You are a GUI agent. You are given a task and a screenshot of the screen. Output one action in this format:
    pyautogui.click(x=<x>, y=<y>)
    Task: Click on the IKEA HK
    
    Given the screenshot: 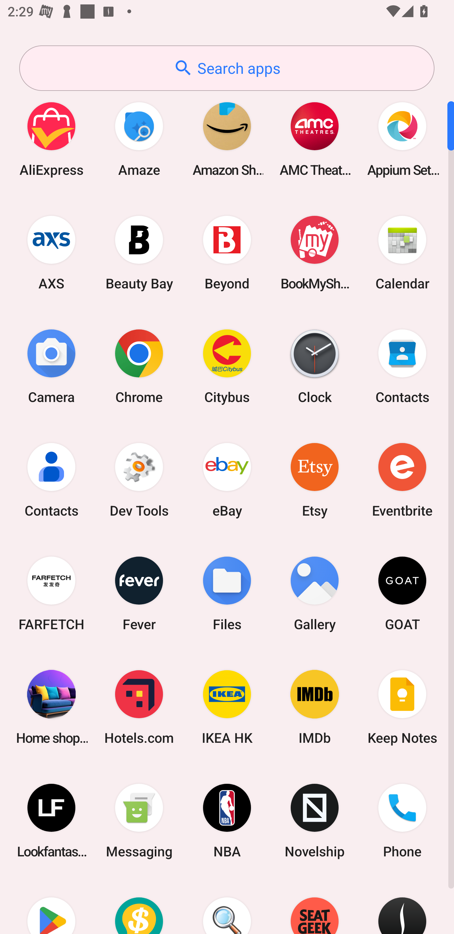 What is the action you would take?
    pyautogui.click(x=227, y=707)
    